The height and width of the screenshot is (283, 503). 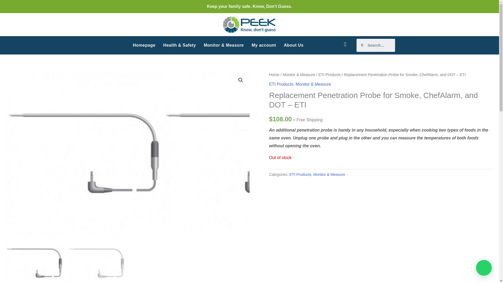 What do you see at coordinates (379, 45) in the screenshot?
I see `Search` at bounding box center [379, 45].